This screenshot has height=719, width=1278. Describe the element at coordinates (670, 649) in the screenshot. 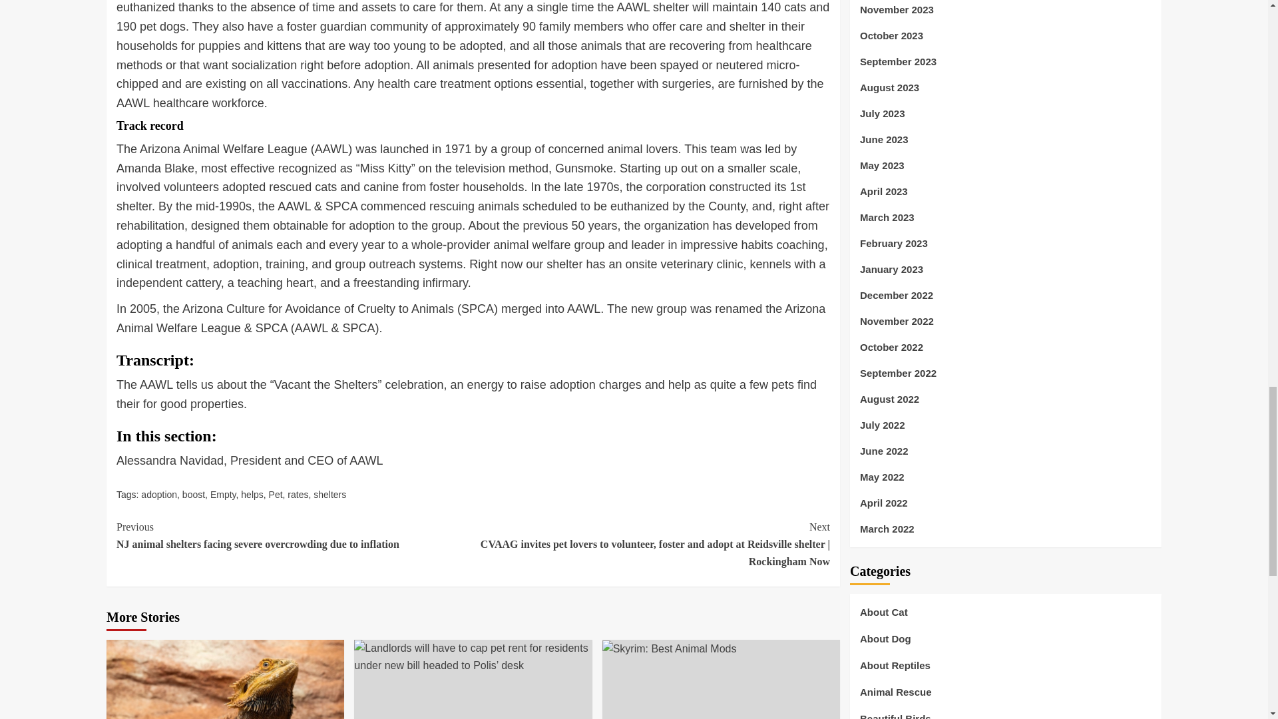

I see `Skyrim: Best Animal Mods` at that location.